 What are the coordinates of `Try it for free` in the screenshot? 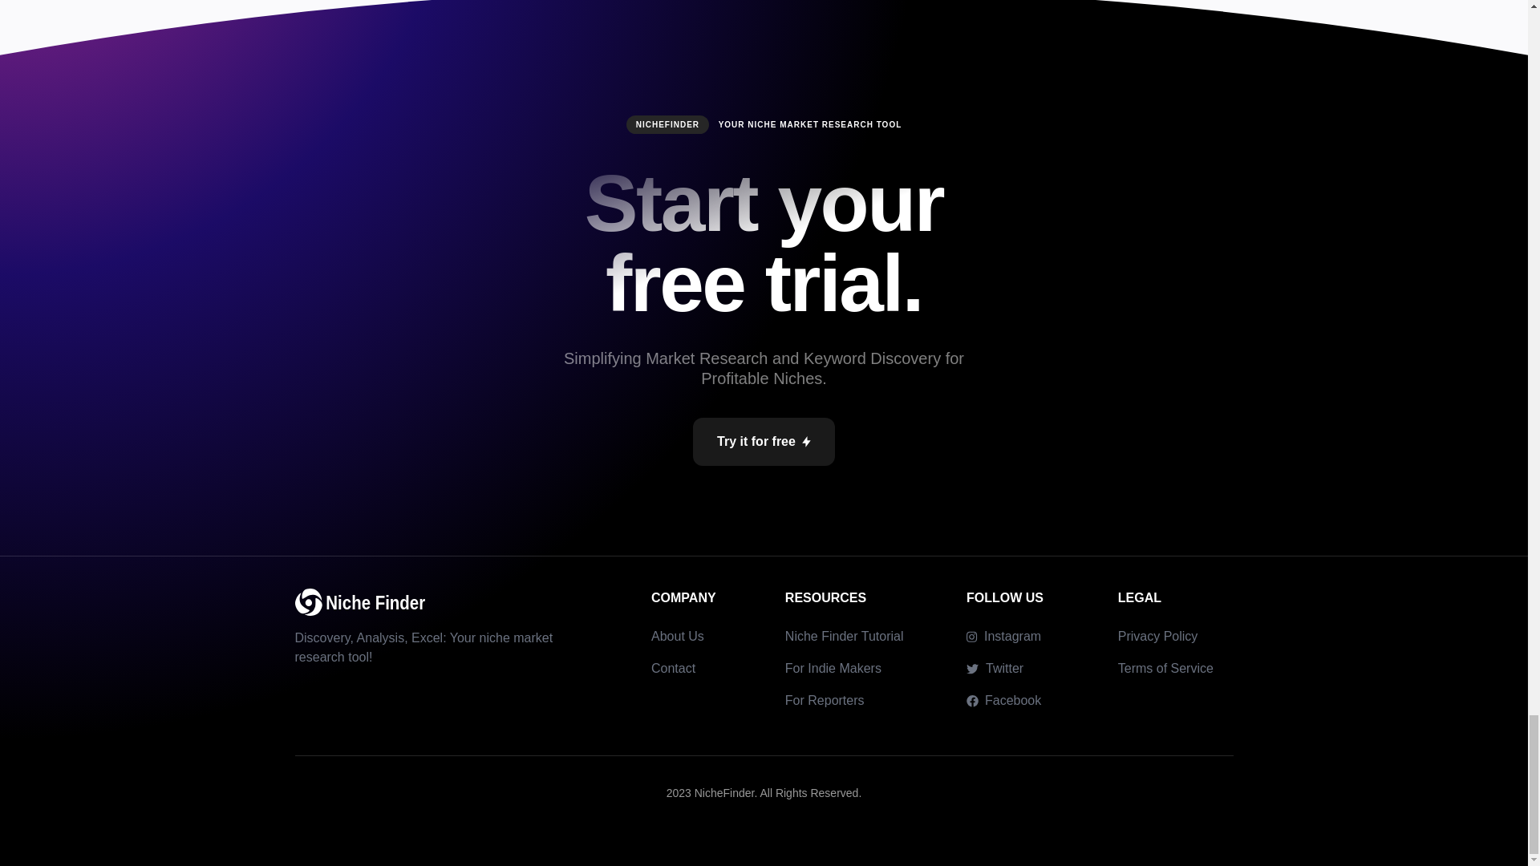 It's located at (764, 441).